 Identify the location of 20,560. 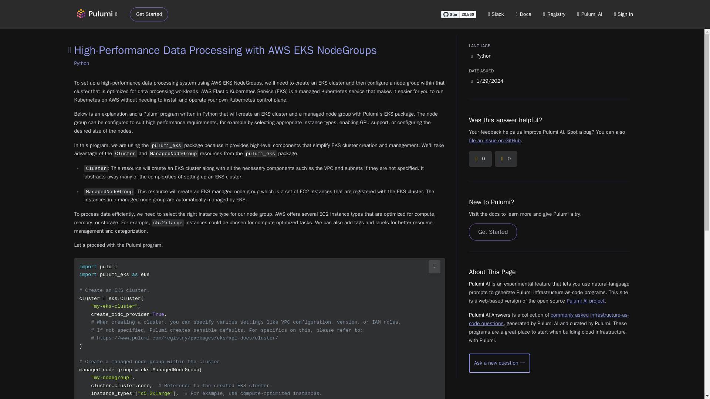
(468, 14).